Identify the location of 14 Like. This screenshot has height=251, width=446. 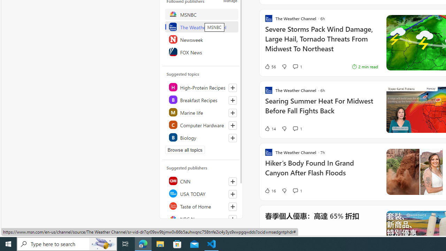
(270, 128).